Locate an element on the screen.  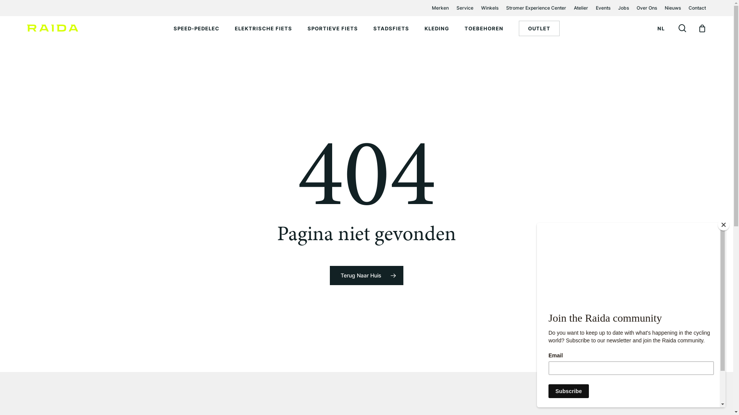
Over Ons is located at coordinates (647, 8).